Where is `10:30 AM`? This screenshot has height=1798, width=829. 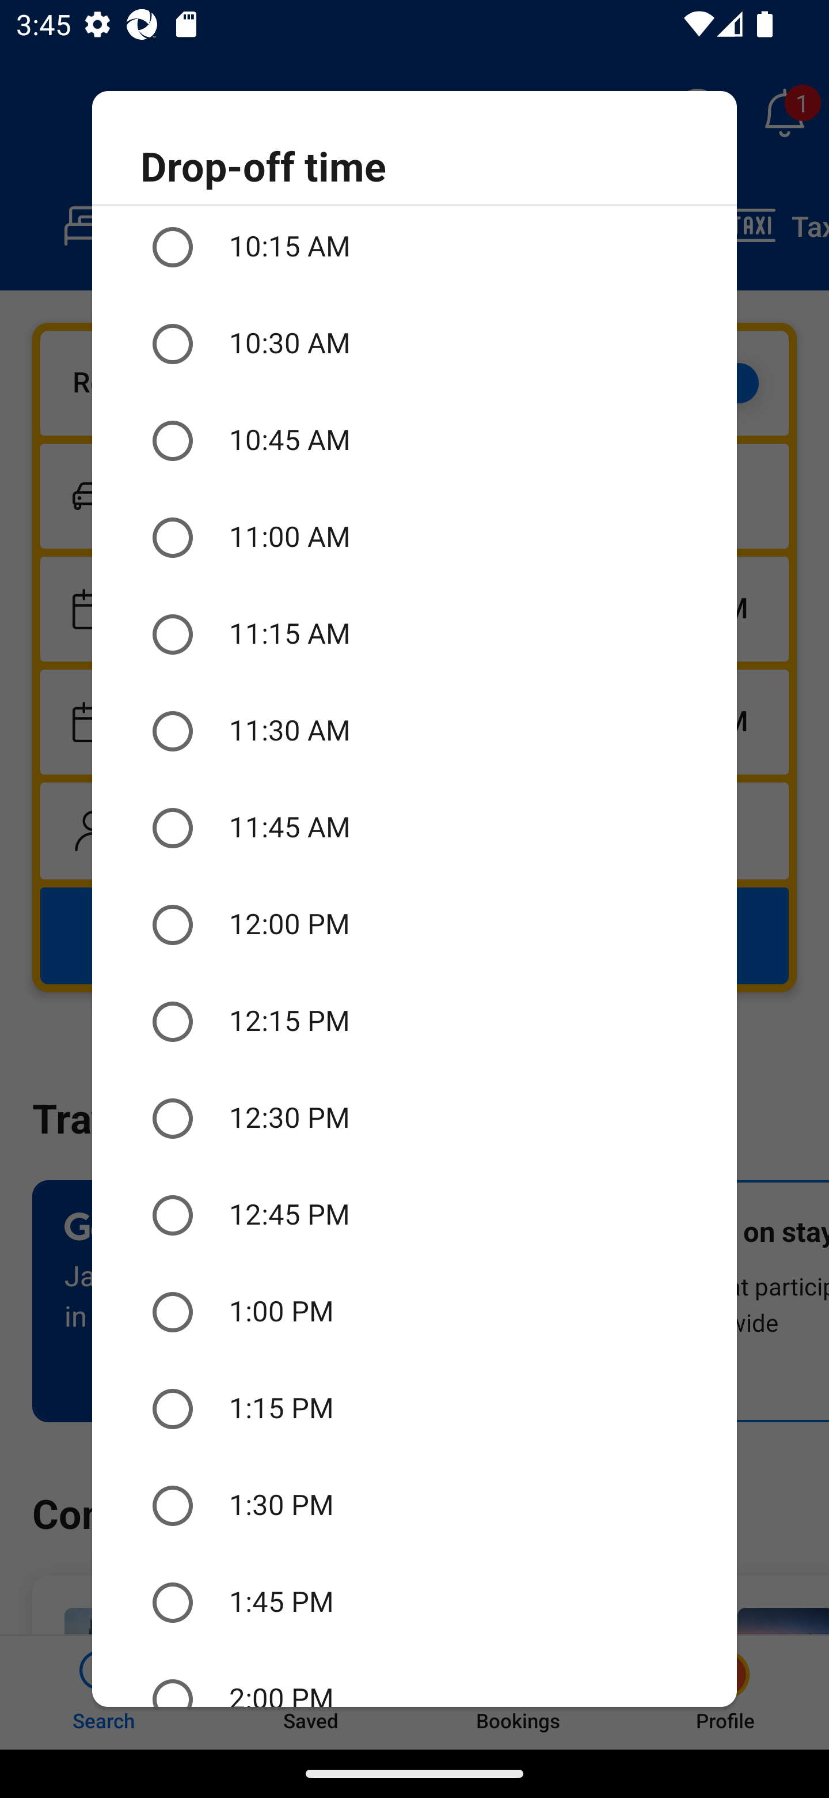 10:30 AM is located at coordinates (414, 343).